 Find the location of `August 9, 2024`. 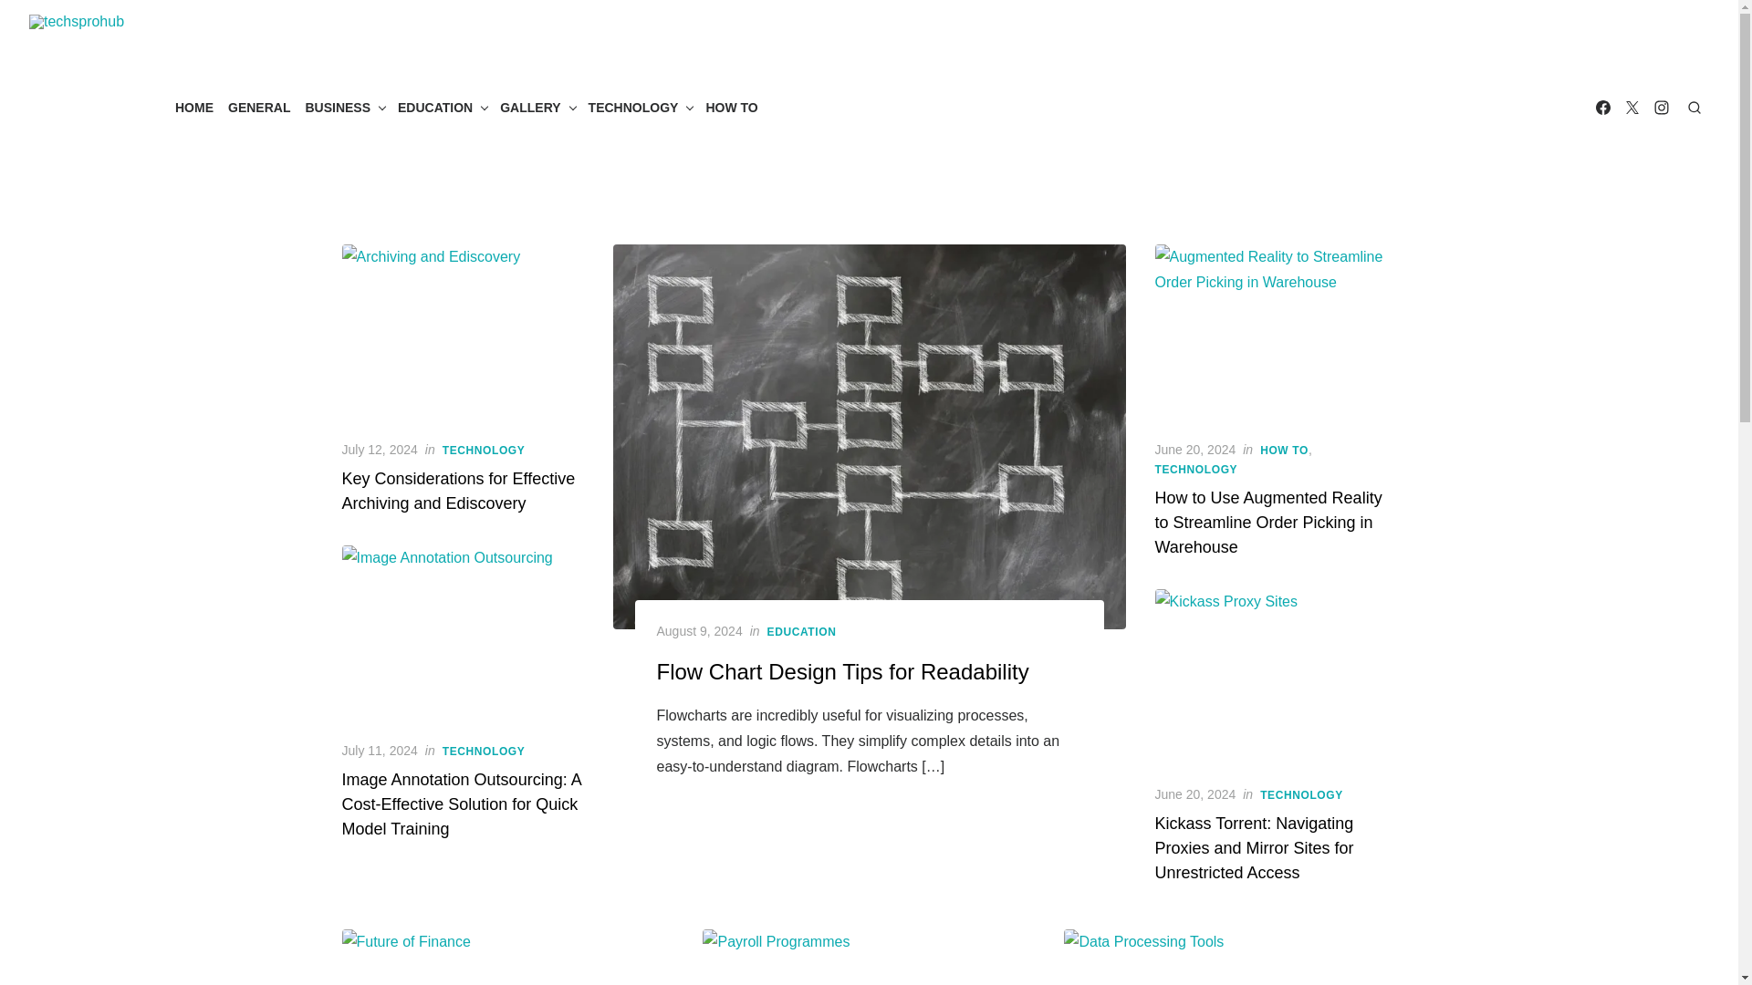

August 9, 2024 is located at coordinates (700, 631).